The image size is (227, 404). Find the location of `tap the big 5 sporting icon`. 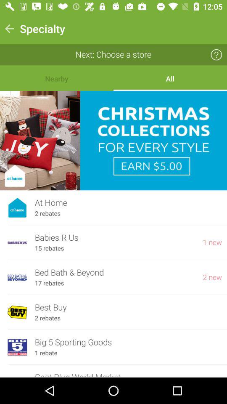

tap the big 5 sporting icon is located at coordinates (128, 343).